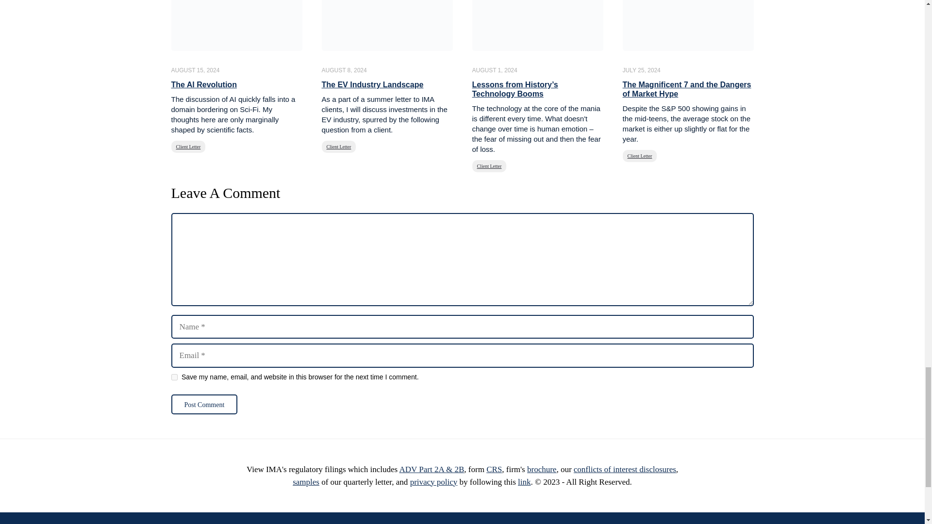  I want to click on Client Letter, so click(339, 147).